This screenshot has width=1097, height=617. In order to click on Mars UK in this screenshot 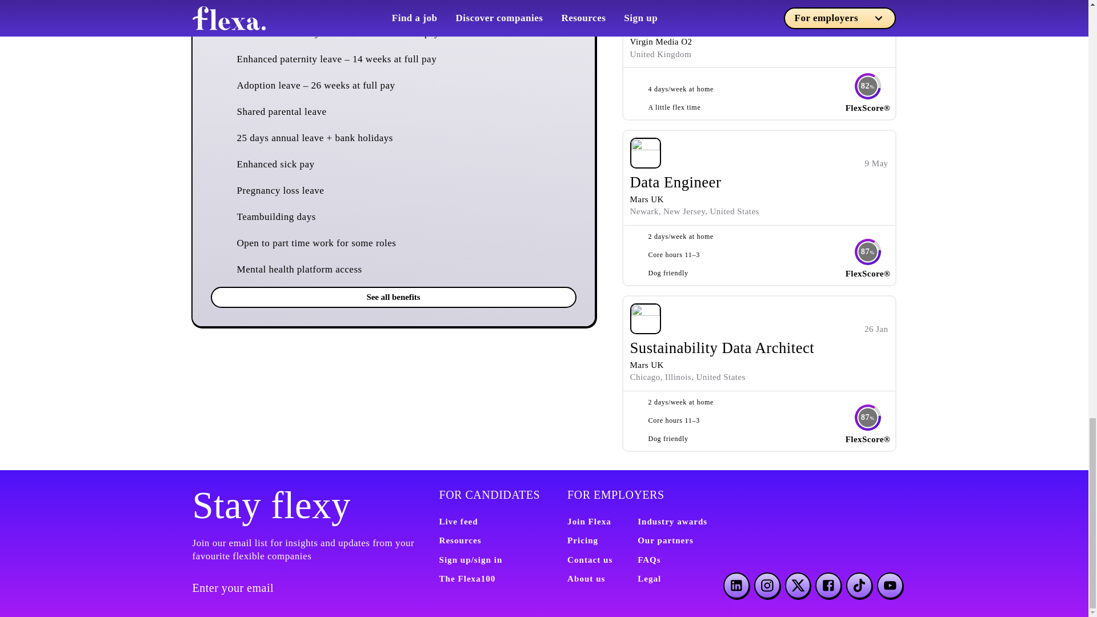, I will do `click(647, 364)`.